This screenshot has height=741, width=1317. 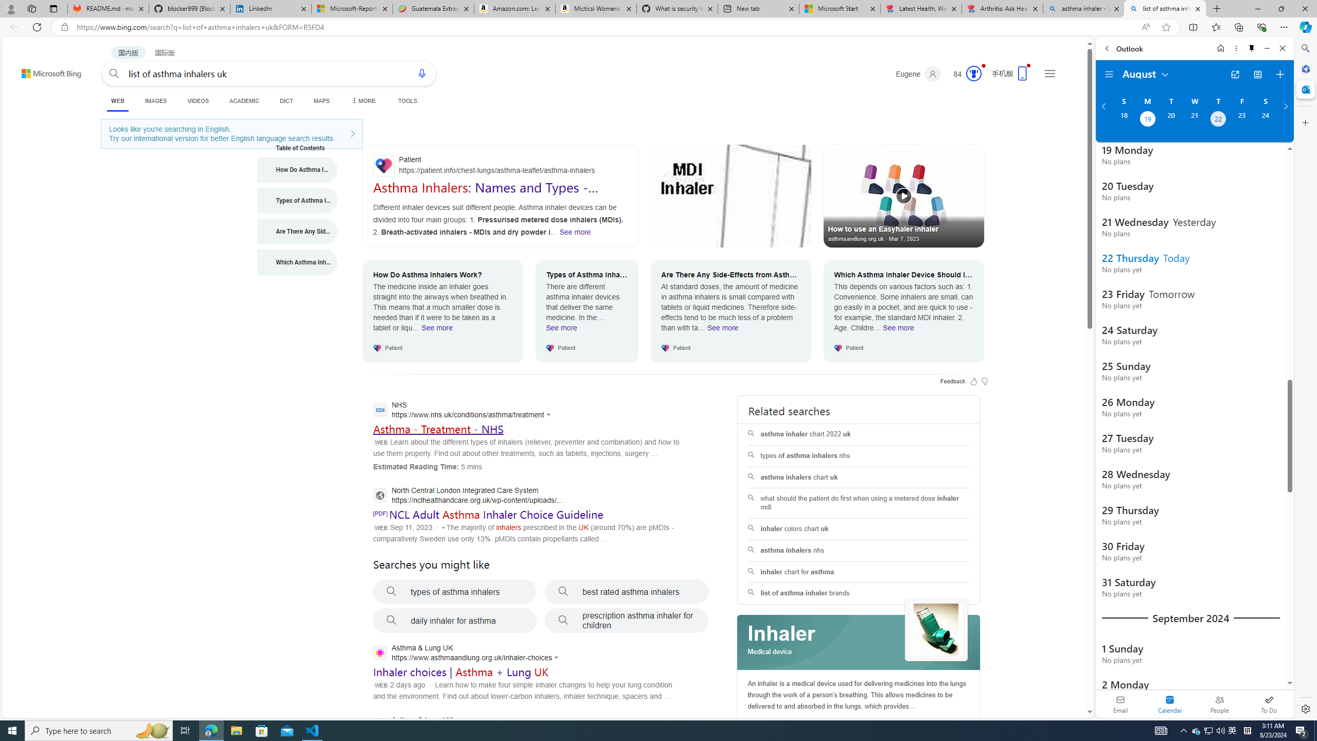 I want to click on best rated asthma inhalers, so click(x=627, y=592).